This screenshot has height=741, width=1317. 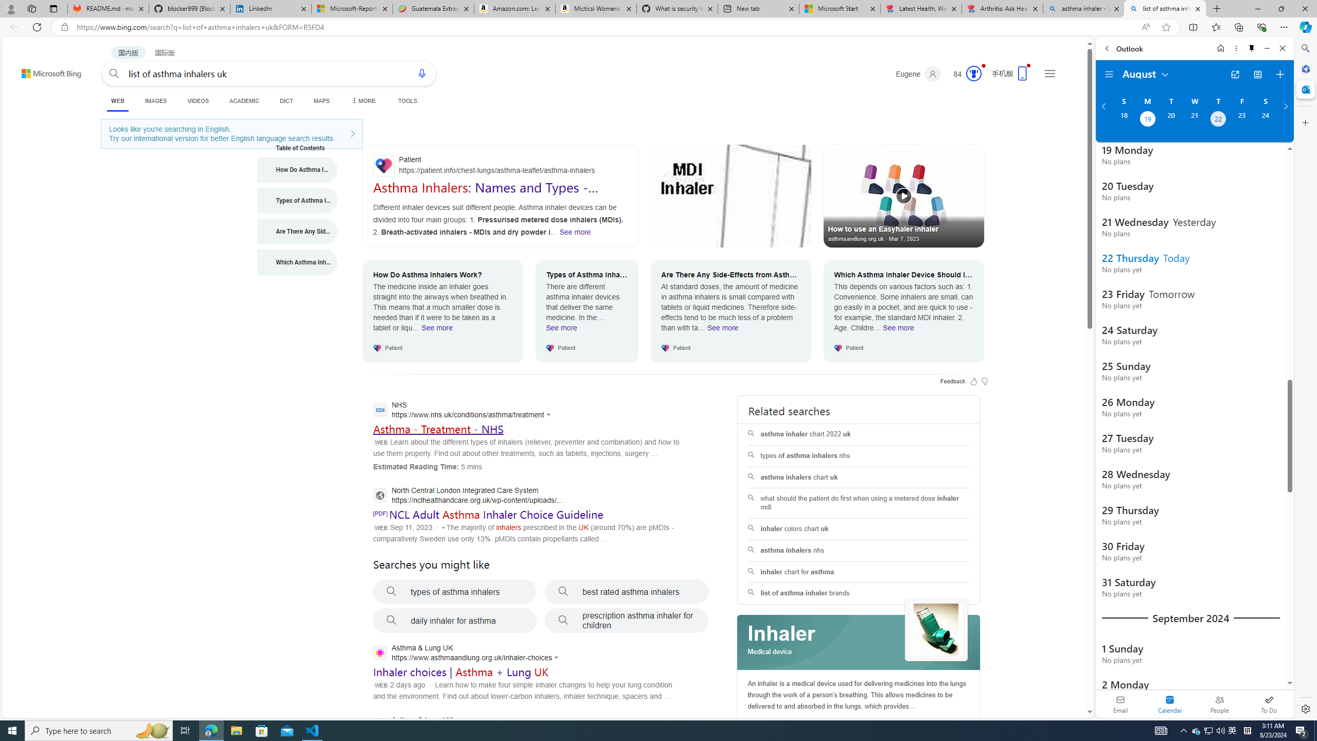 I want to click on best rated asthma inhalers, so click(x=627, y=592).